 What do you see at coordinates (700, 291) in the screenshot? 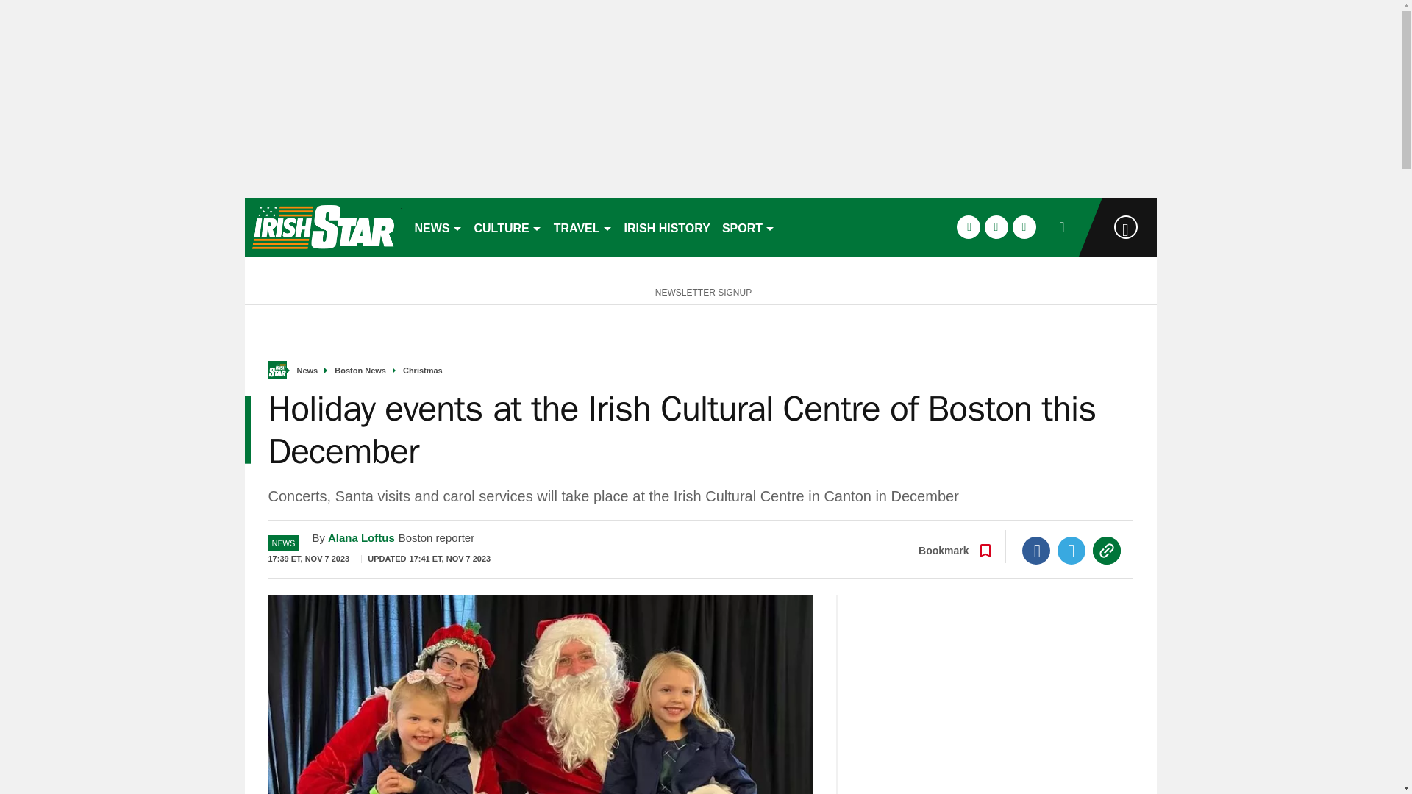
I see `NEWSLETTER SIGNUP` at bounding box center [700, 291].